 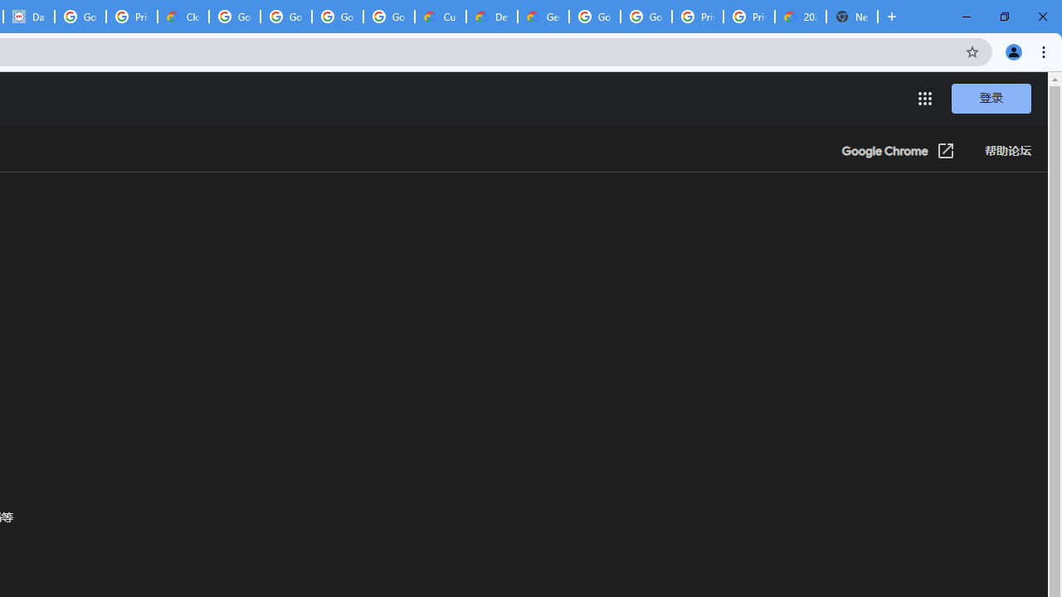 What do you see at coordinates (183, 17) in the screenshot?
I see `Cloud Data Processing Addendum | Google Cloud` at bounding box center [183, 17].